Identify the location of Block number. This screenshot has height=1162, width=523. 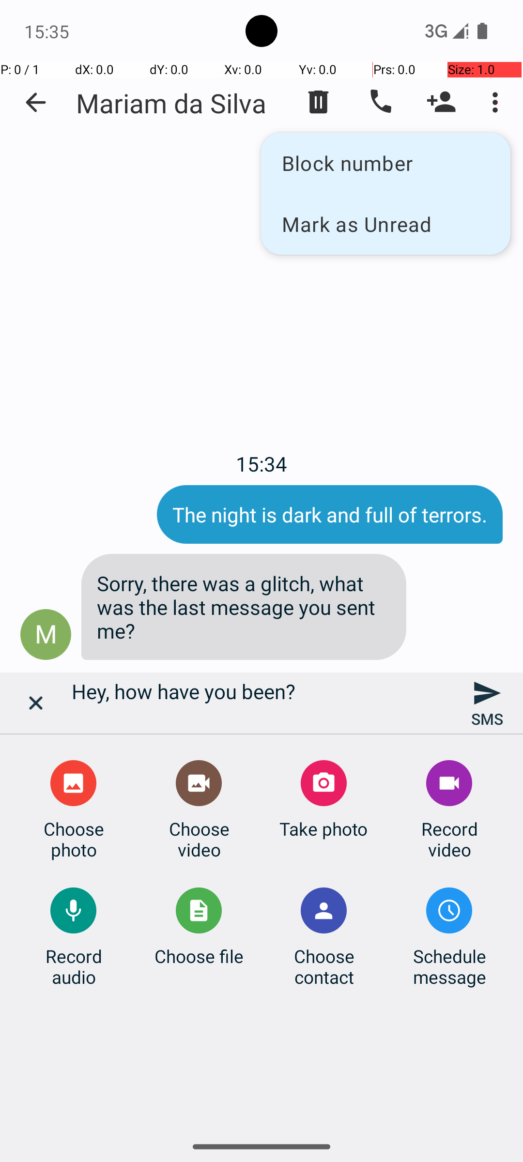
(385, 163).